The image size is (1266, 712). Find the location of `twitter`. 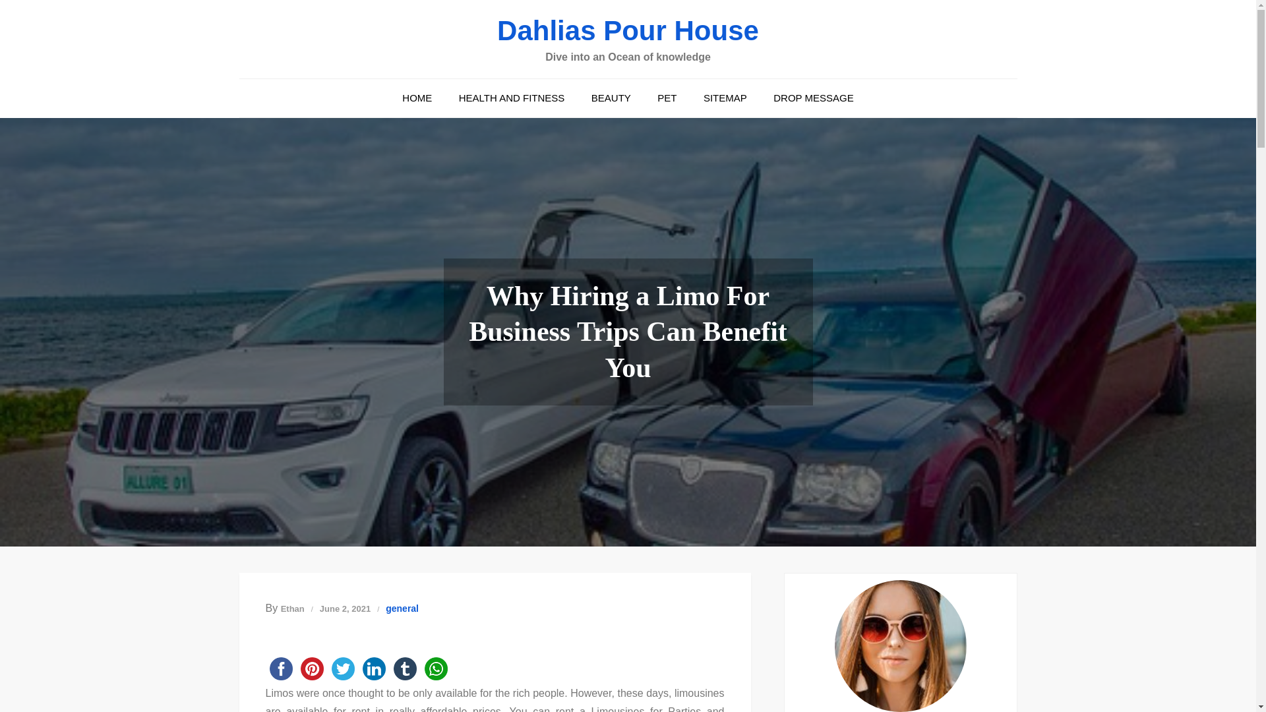

twitter is located at coordinates (342, 668).